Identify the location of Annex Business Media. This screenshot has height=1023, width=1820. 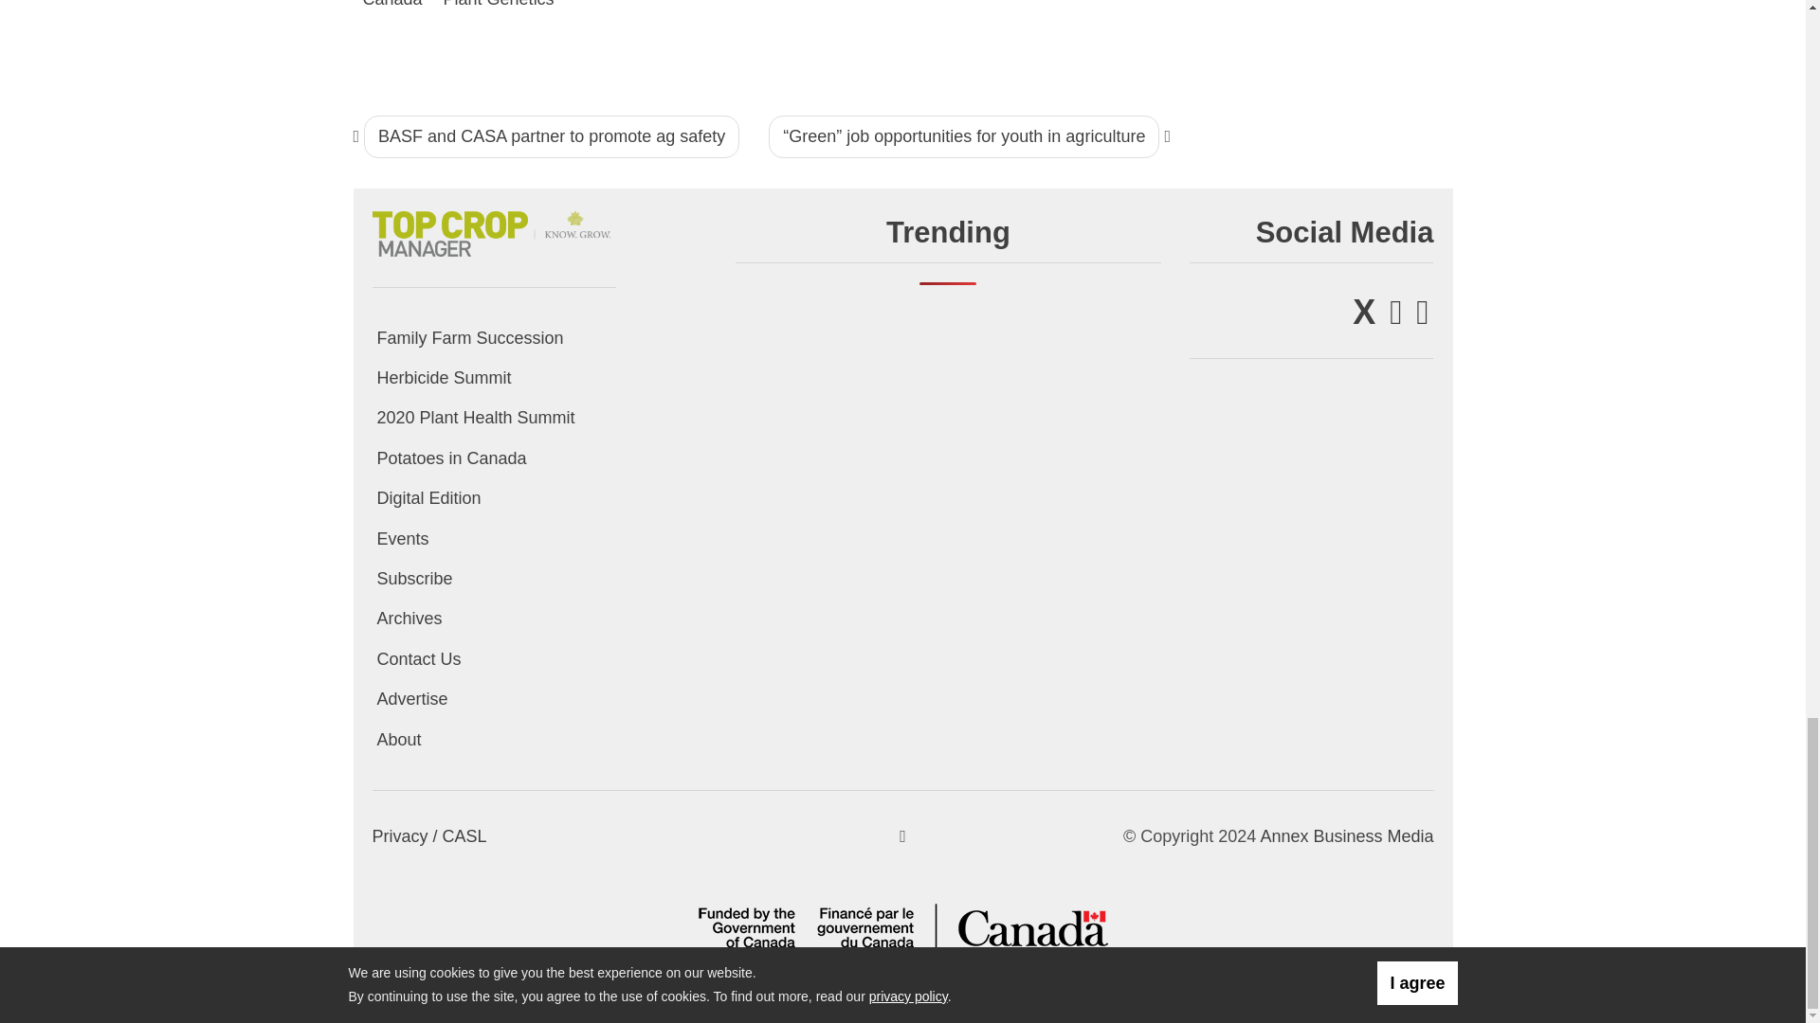
(1346, 835).